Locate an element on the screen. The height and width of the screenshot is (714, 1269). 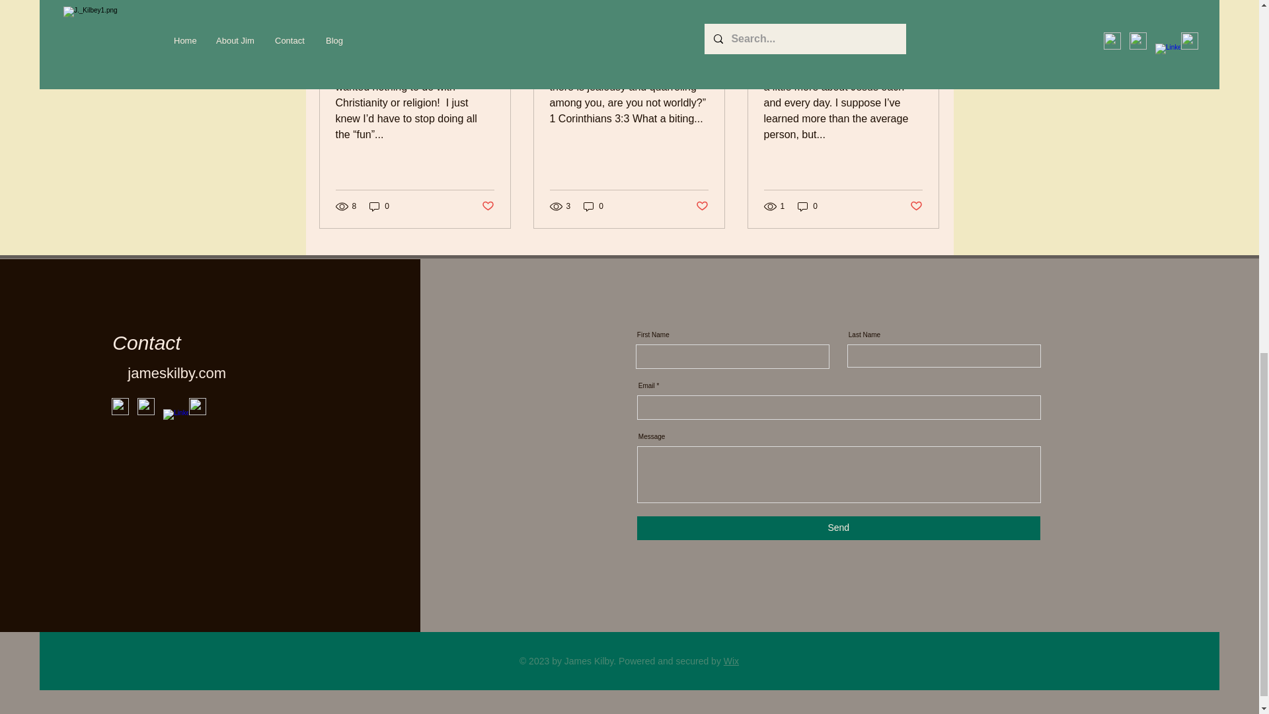
Students? is located at coordinates (843, 46).